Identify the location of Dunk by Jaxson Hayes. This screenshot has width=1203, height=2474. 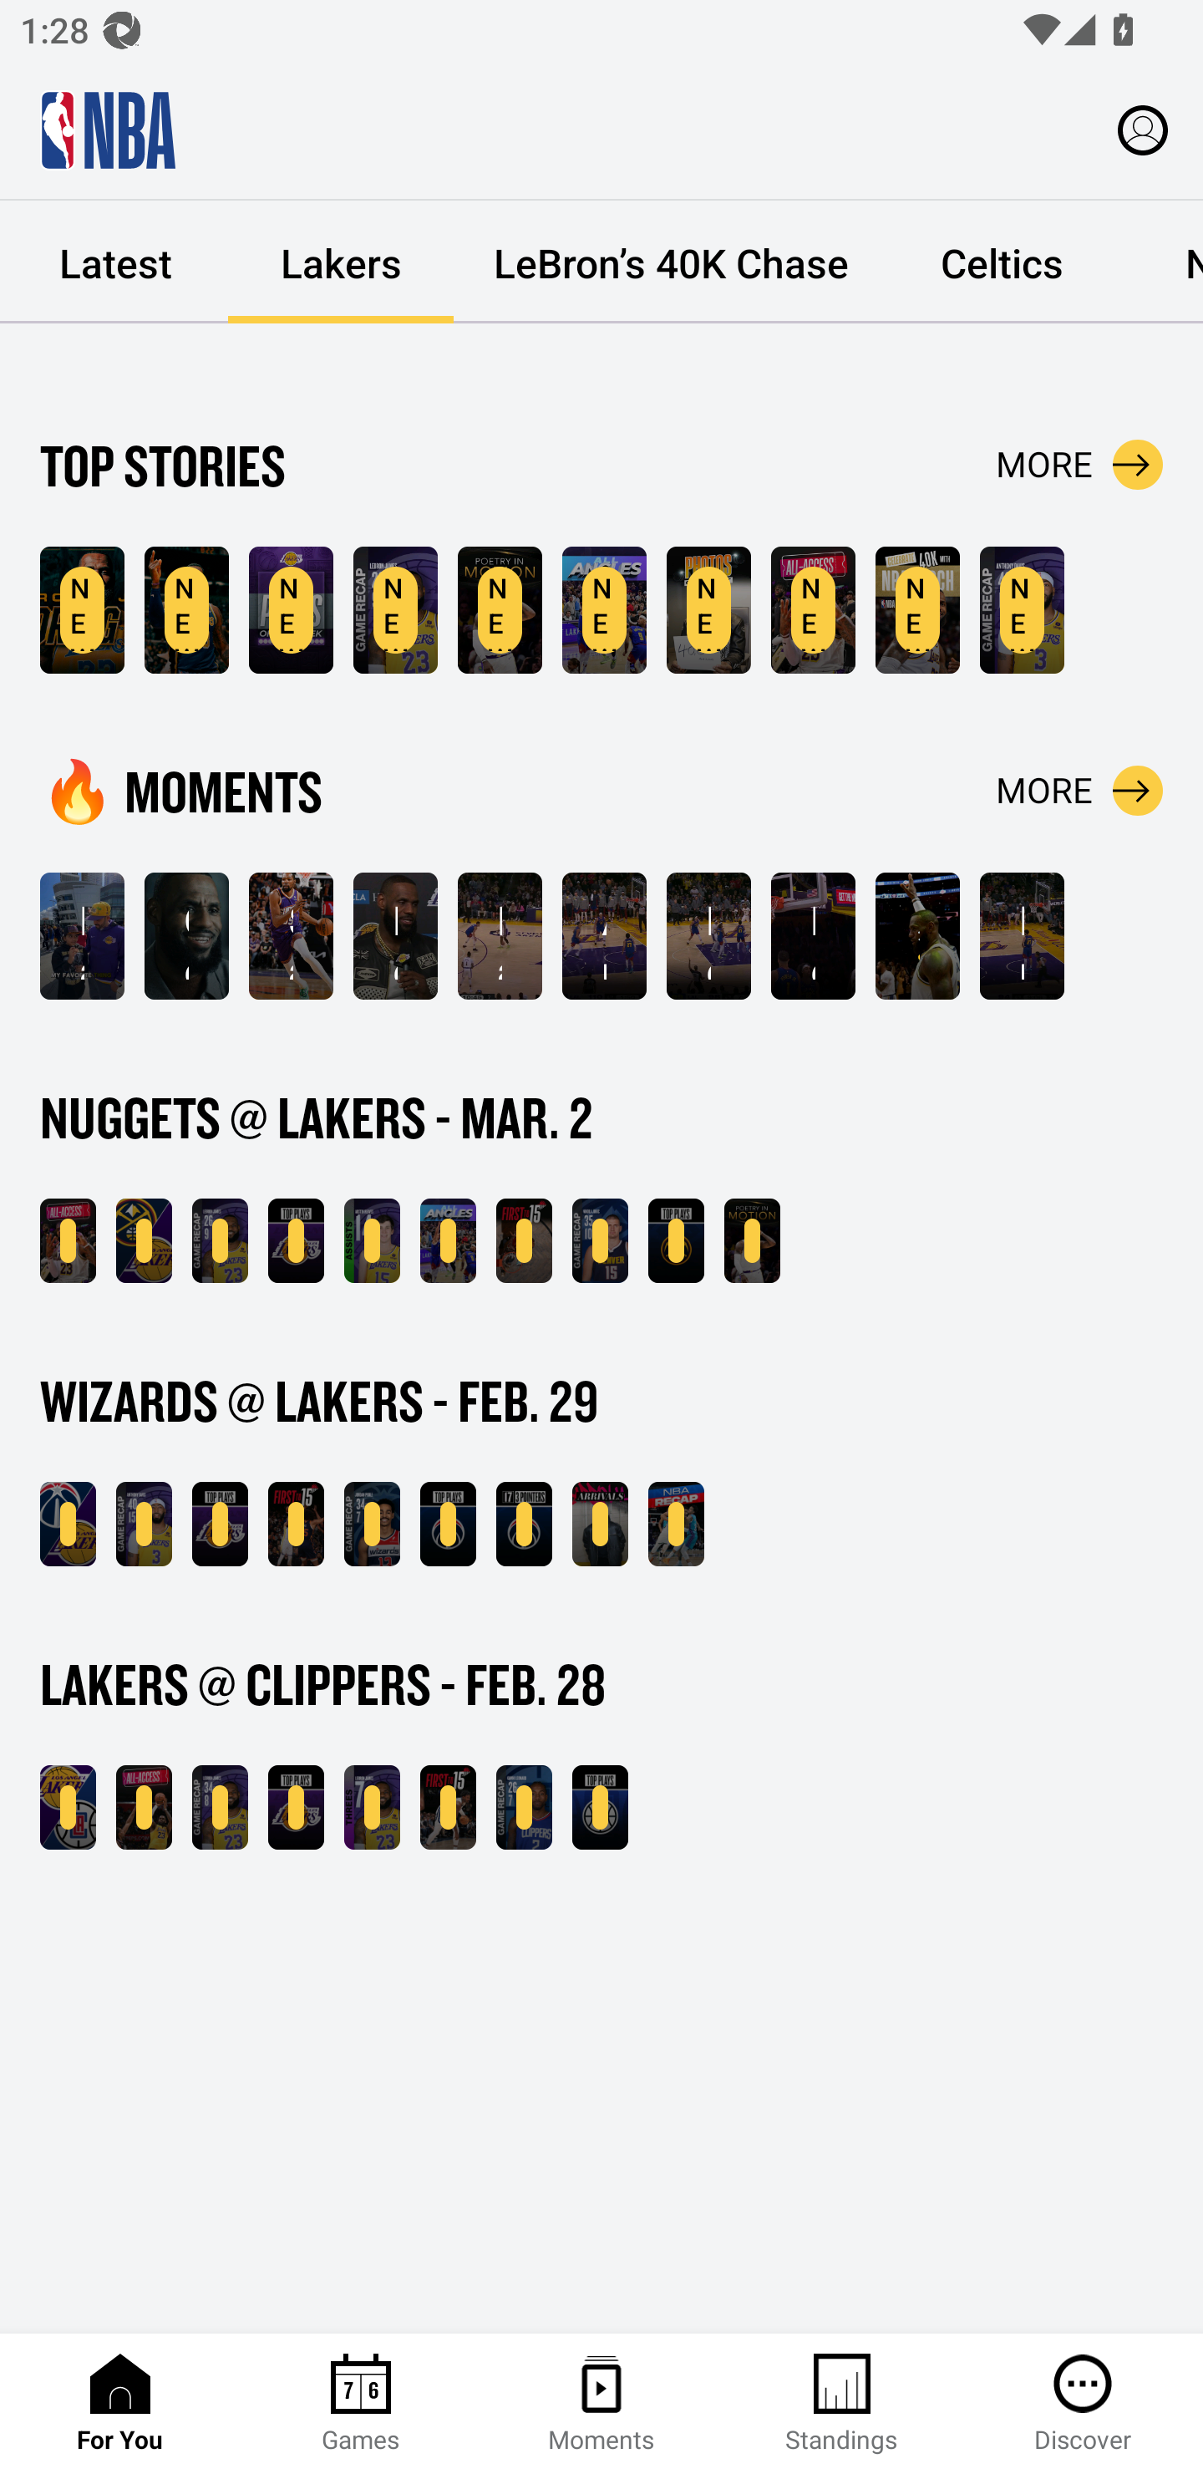
(1023, 936).